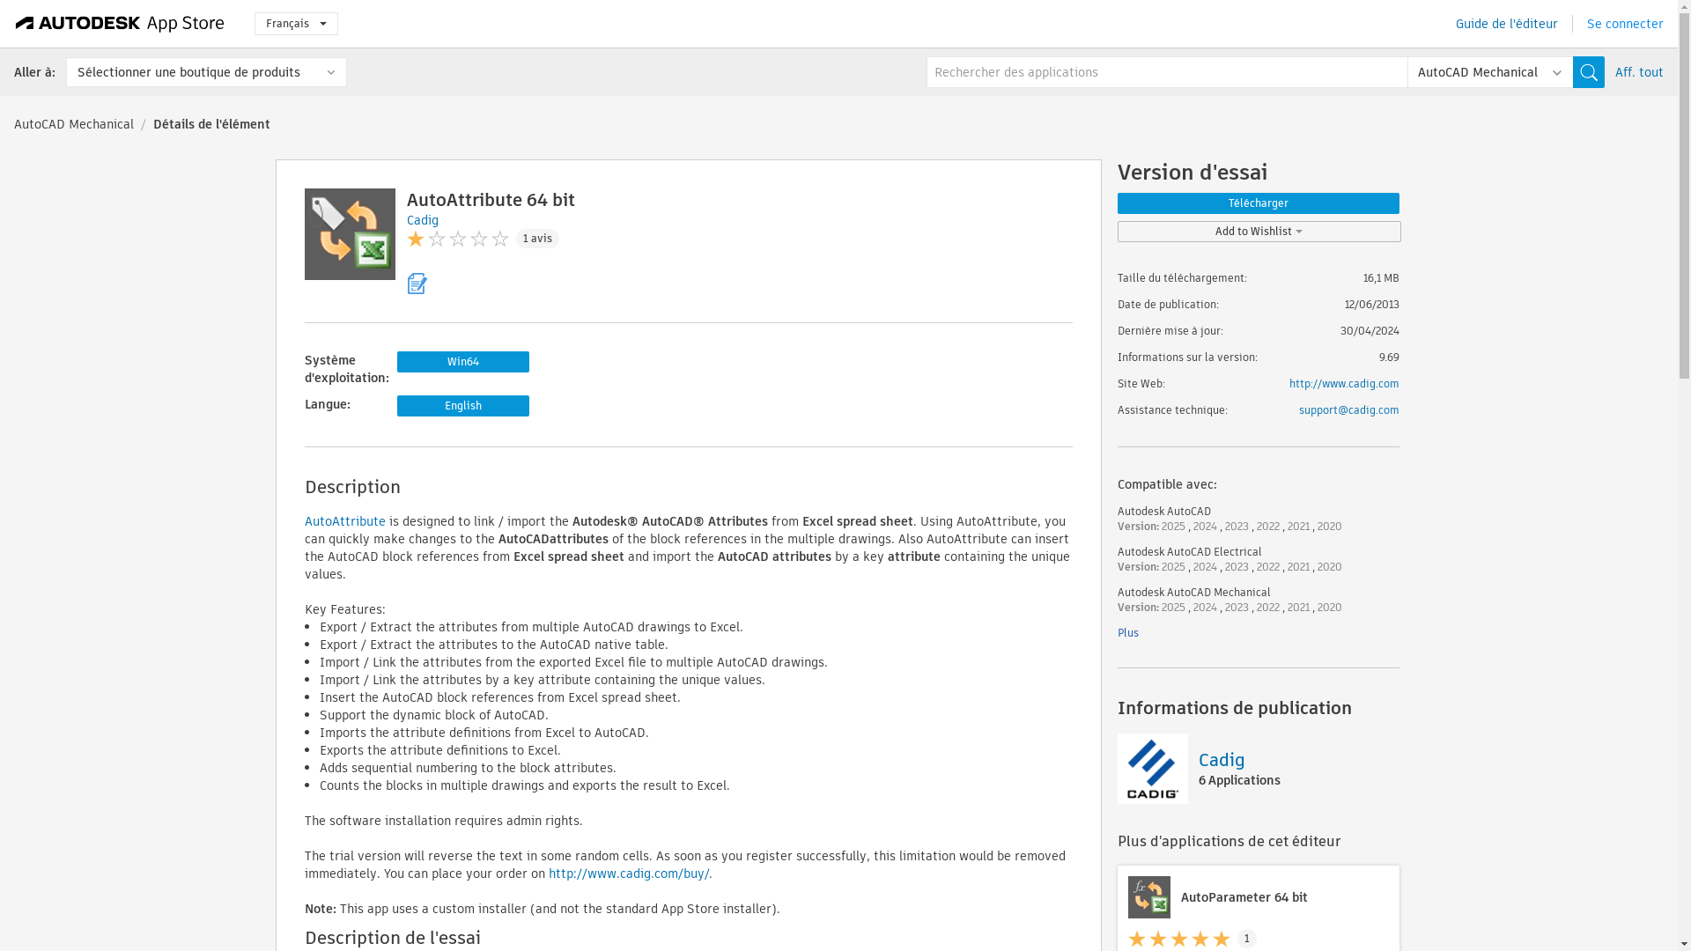  I want to click on Autodesk App Store, so click(120, 23).